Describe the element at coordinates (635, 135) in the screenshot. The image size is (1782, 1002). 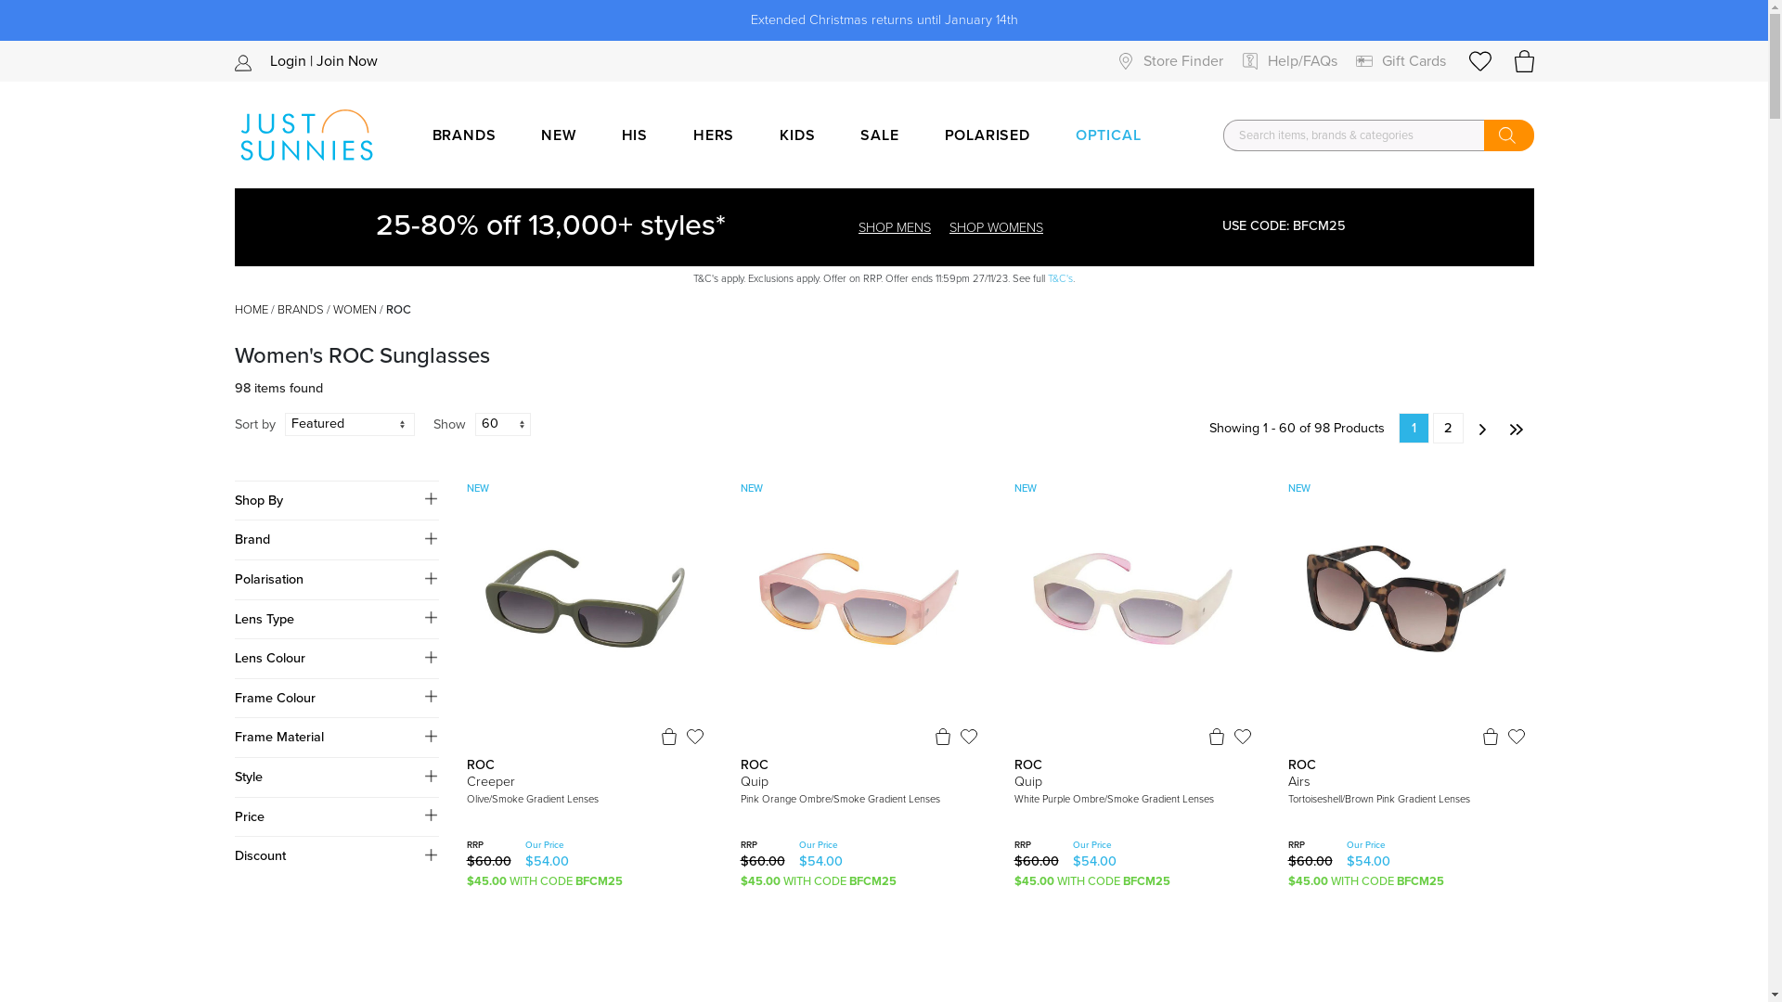
I see `HIS` at that location.